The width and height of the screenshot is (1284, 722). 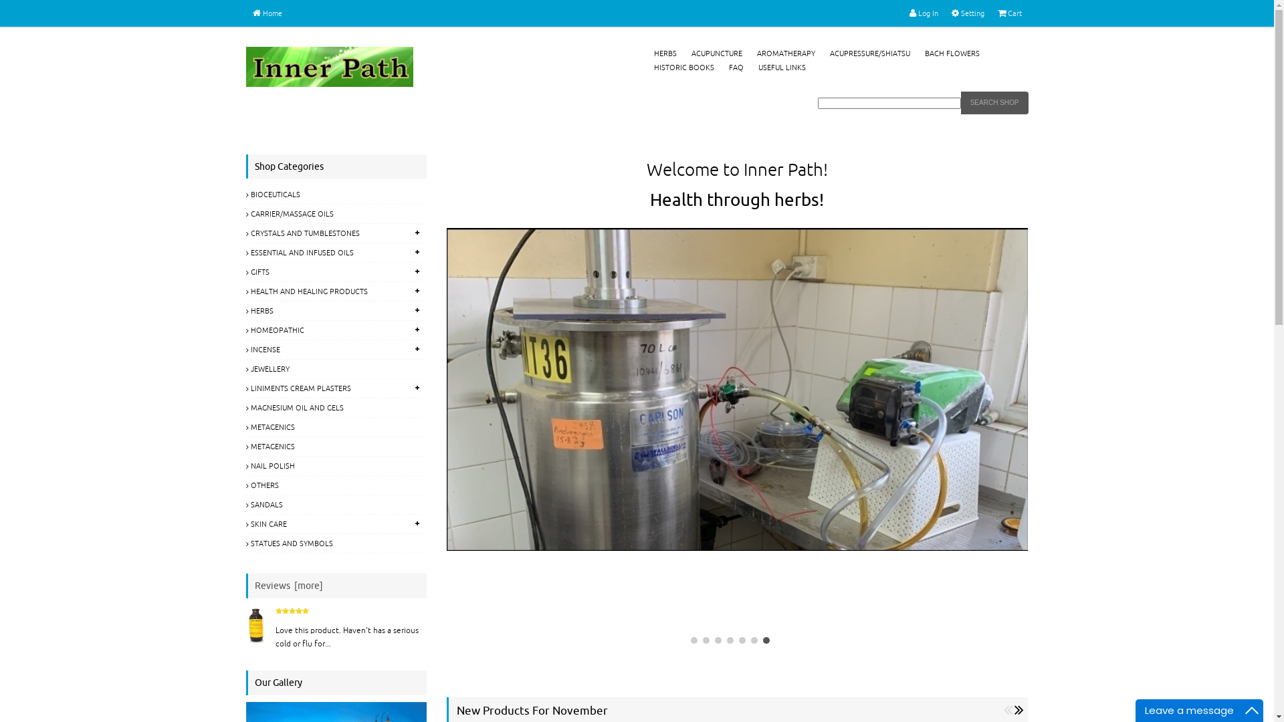 I want to click on 6, so click(x=754, y=640).